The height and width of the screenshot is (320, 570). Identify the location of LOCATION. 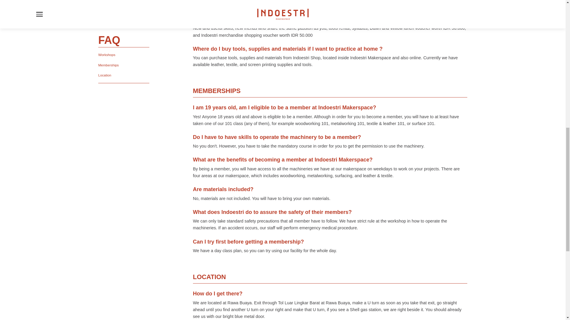
(330, 261).